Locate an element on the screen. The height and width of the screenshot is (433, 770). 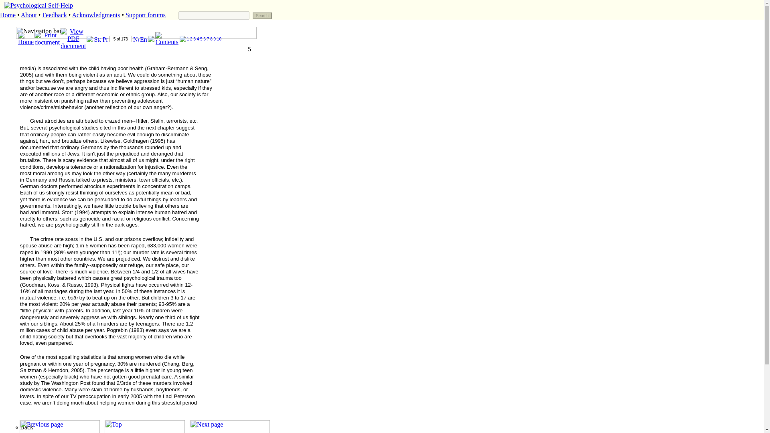
Back is located at coordinates (26, 427).